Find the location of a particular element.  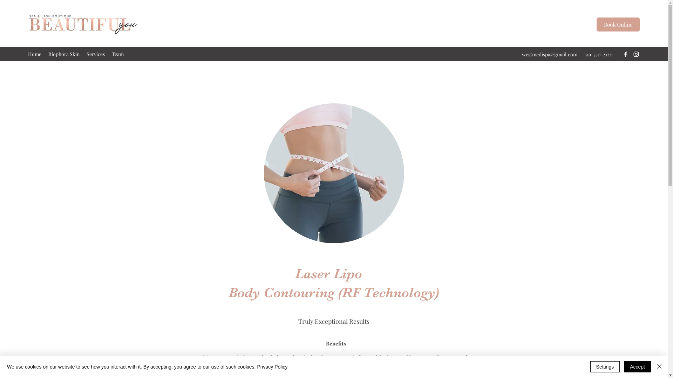

westmedispa@gmail.com is located at coordinates (550, 55).